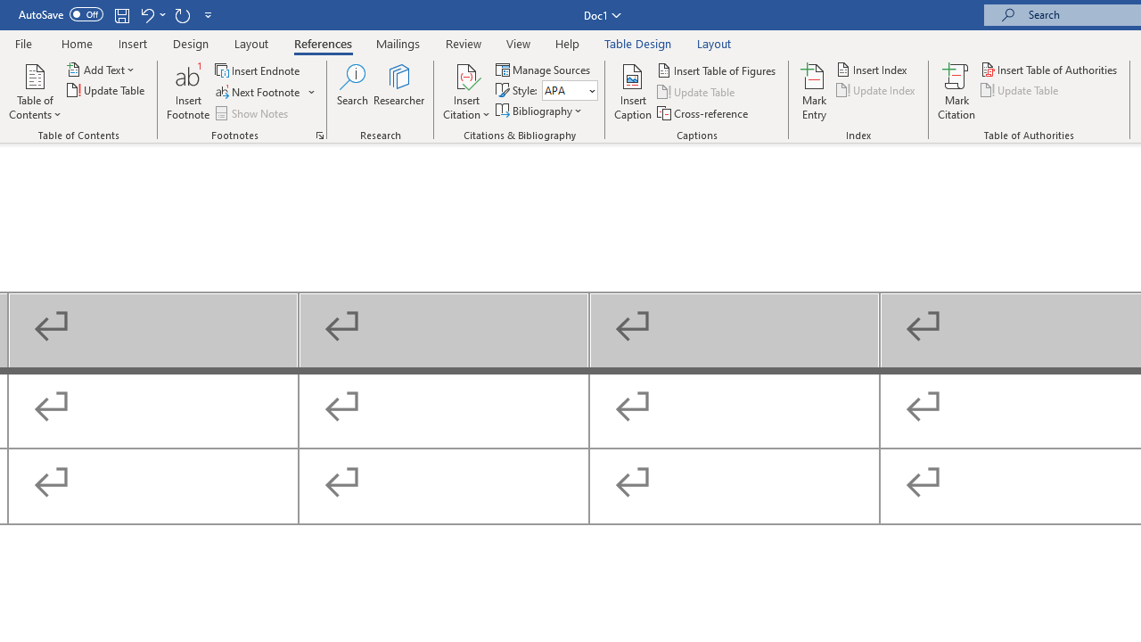 This screenshot has height=642, width=1141. What do you see at coordinates (815, 91) in the screenshot?
I see `Mark Entry...` at bounding box center [815, 91].